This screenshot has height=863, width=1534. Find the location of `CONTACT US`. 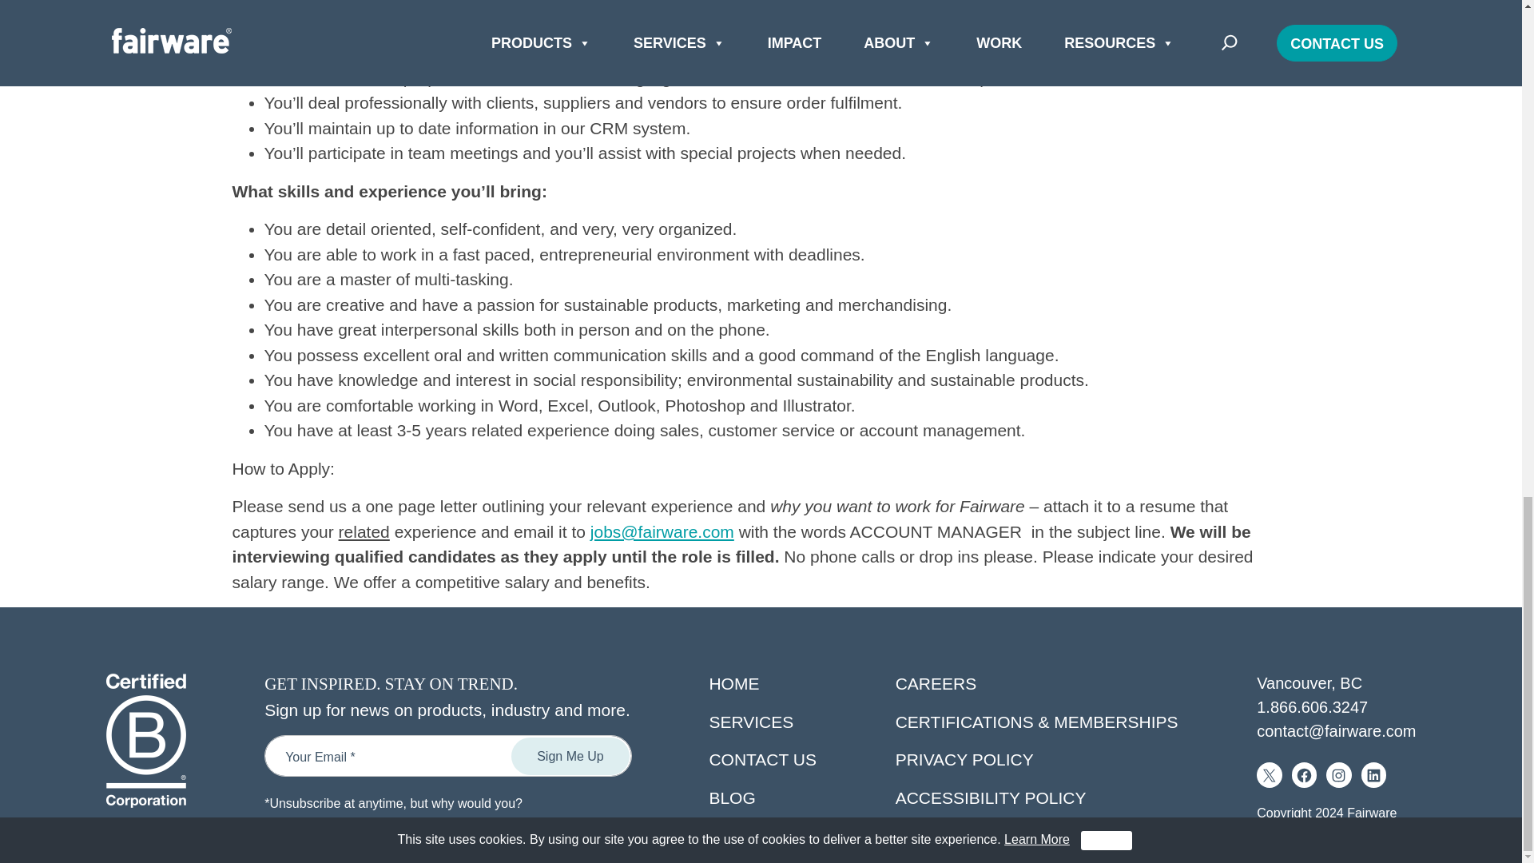

CONTACT US is located at coordinates (762, 759).